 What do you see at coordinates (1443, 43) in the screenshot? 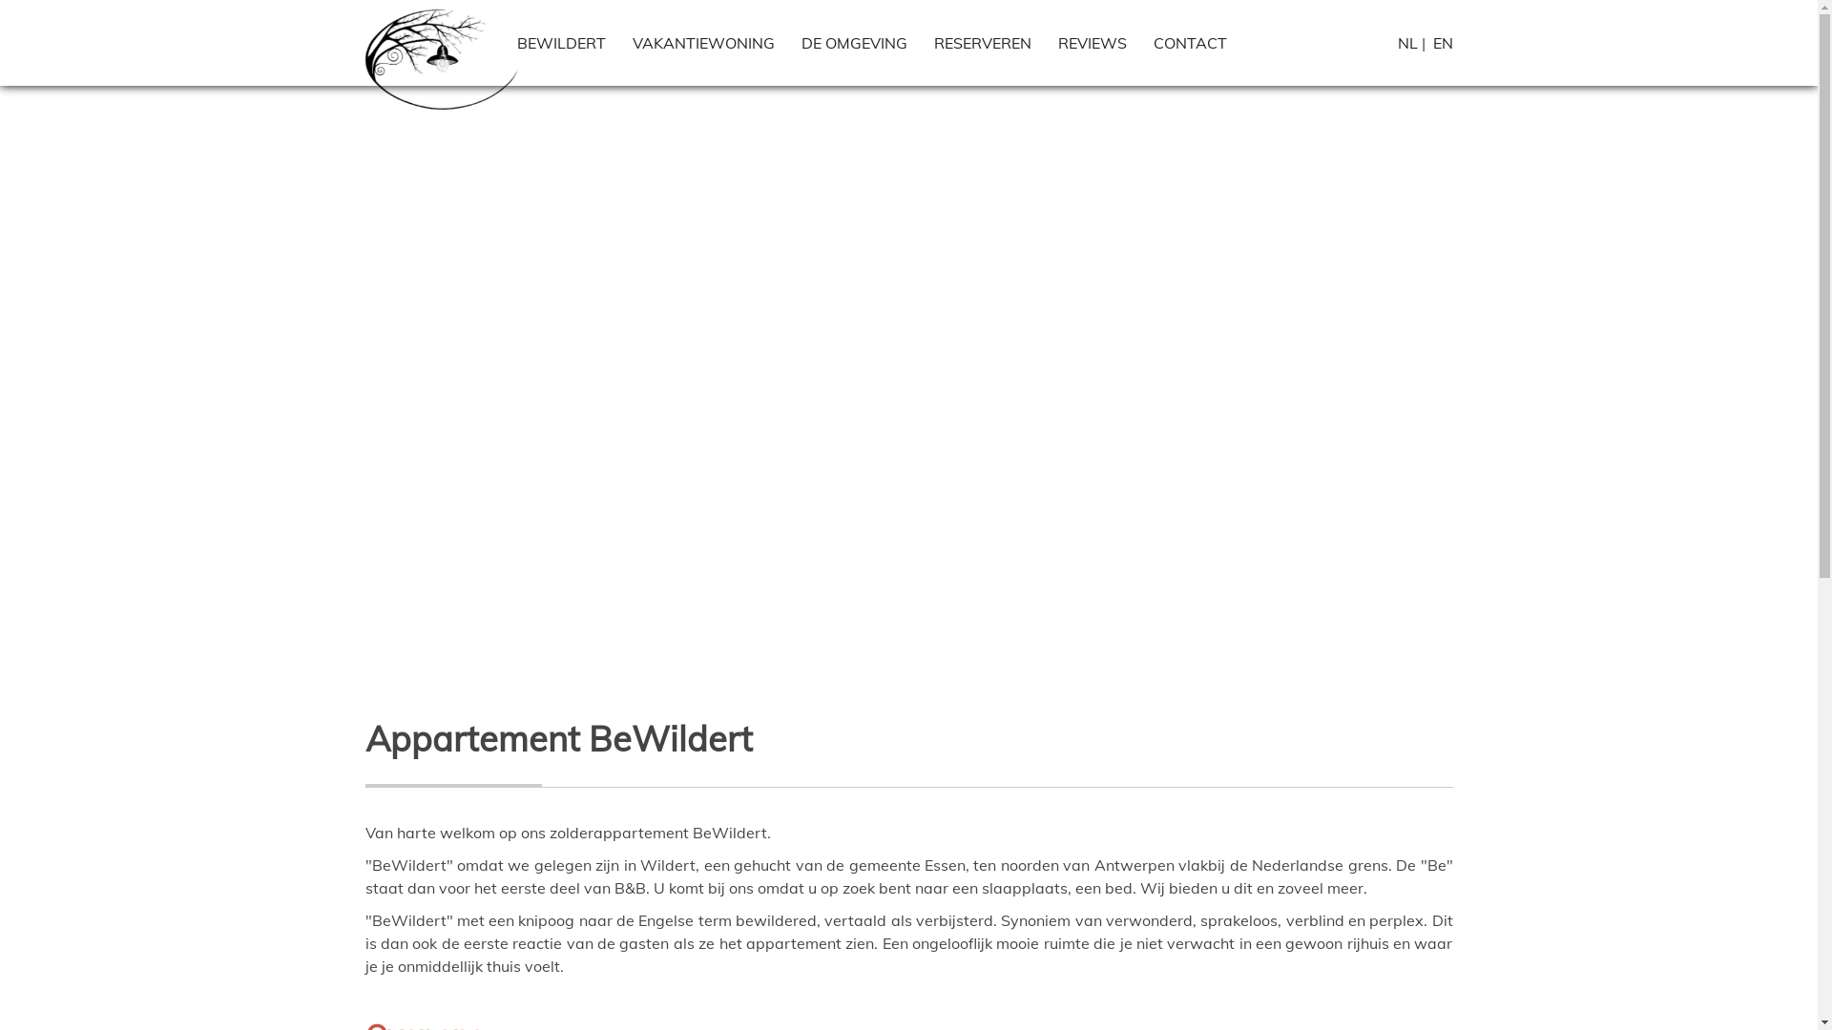
I see `EN` at bounding box center [1443, 43].